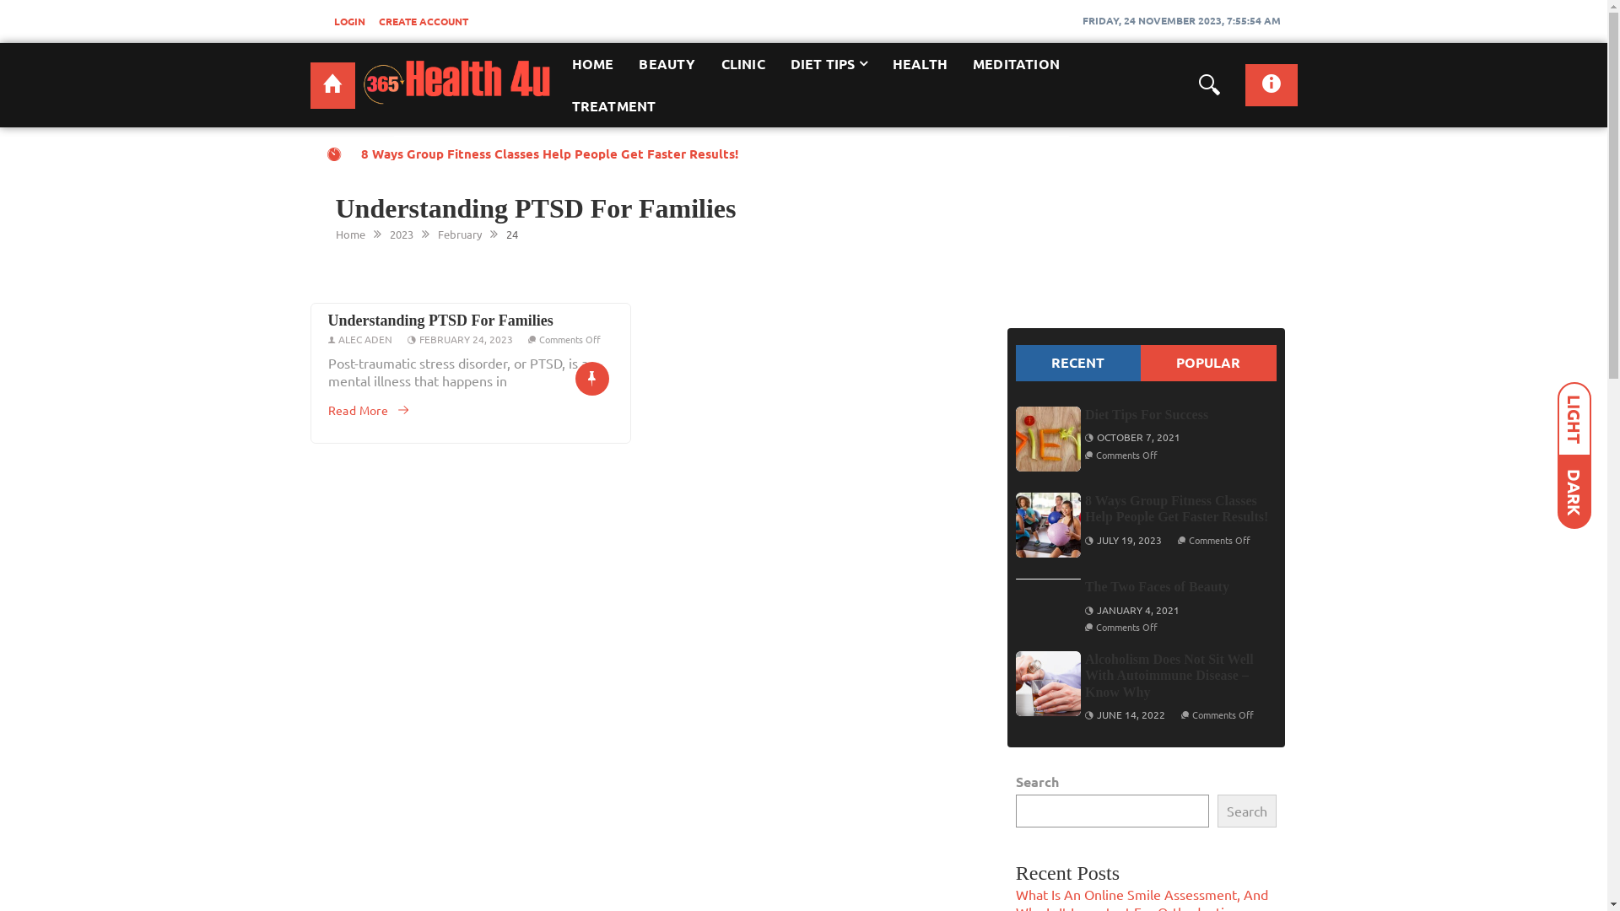 Image resolution: width=1620 pixels, height=911 pixels. Describe the element at coordinates (1138, 610) in the screenshot. I see `JANUARY 4, 2021` at that location.